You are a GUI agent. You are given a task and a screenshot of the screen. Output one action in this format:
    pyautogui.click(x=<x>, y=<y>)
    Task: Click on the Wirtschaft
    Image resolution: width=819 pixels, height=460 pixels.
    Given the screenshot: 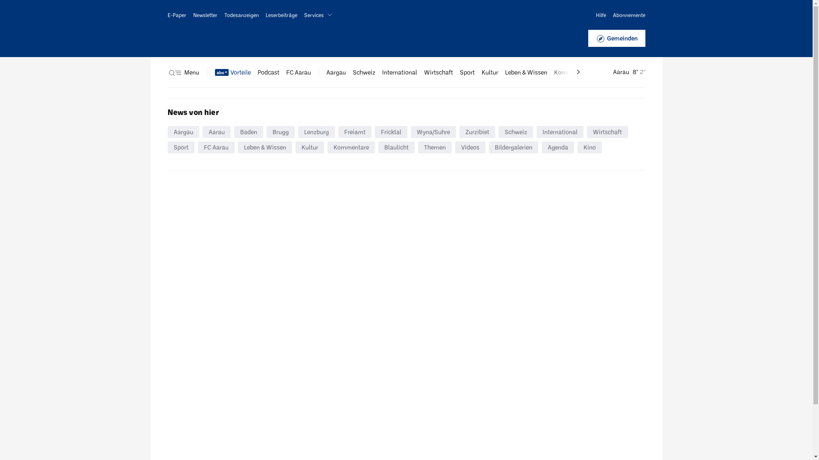 What is the action you would take?
    pyautogui.click(x=607, y=132)
    